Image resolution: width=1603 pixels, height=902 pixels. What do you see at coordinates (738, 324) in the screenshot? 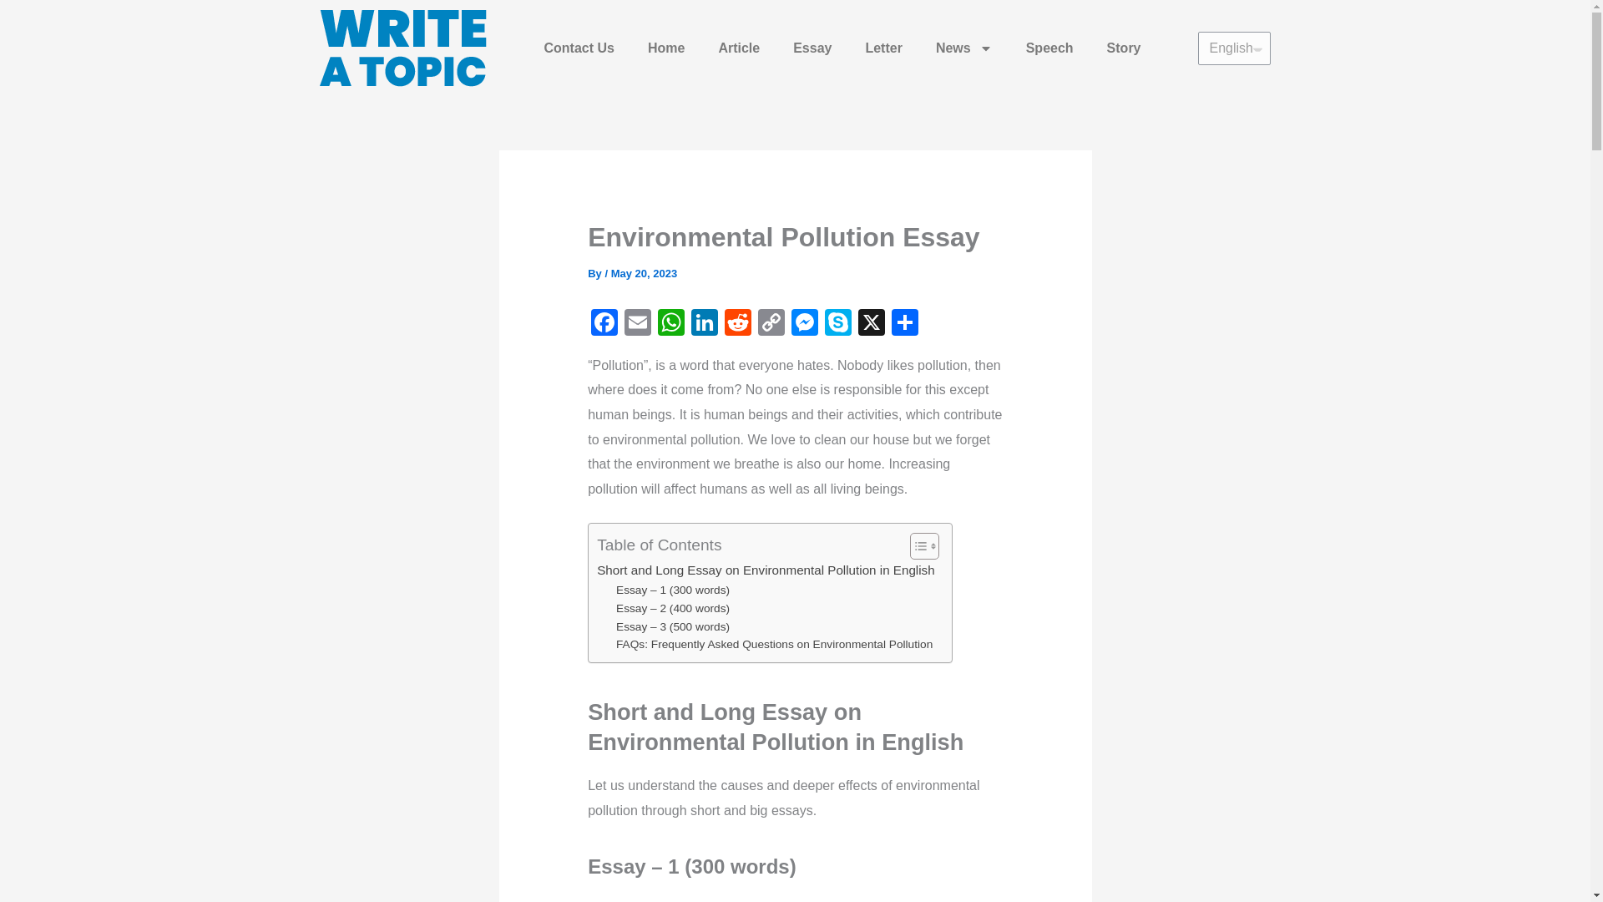
I see `Reddit` at bounding box center [738, 324].